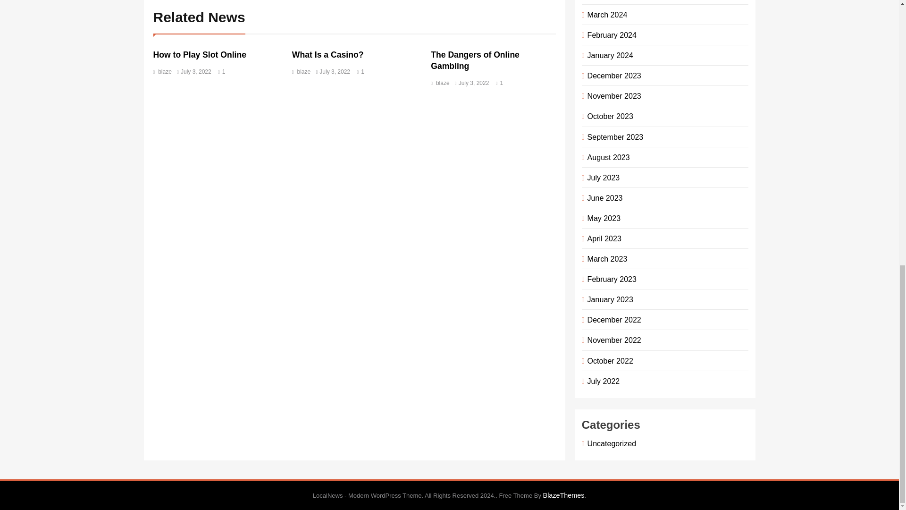  I want to click on What Is a Casino?, so click(327, 55).